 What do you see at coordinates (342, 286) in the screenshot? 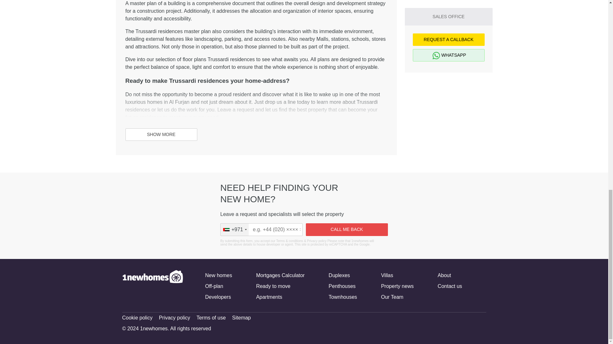
I see `Penthouses` at bounding box center [342, 286].